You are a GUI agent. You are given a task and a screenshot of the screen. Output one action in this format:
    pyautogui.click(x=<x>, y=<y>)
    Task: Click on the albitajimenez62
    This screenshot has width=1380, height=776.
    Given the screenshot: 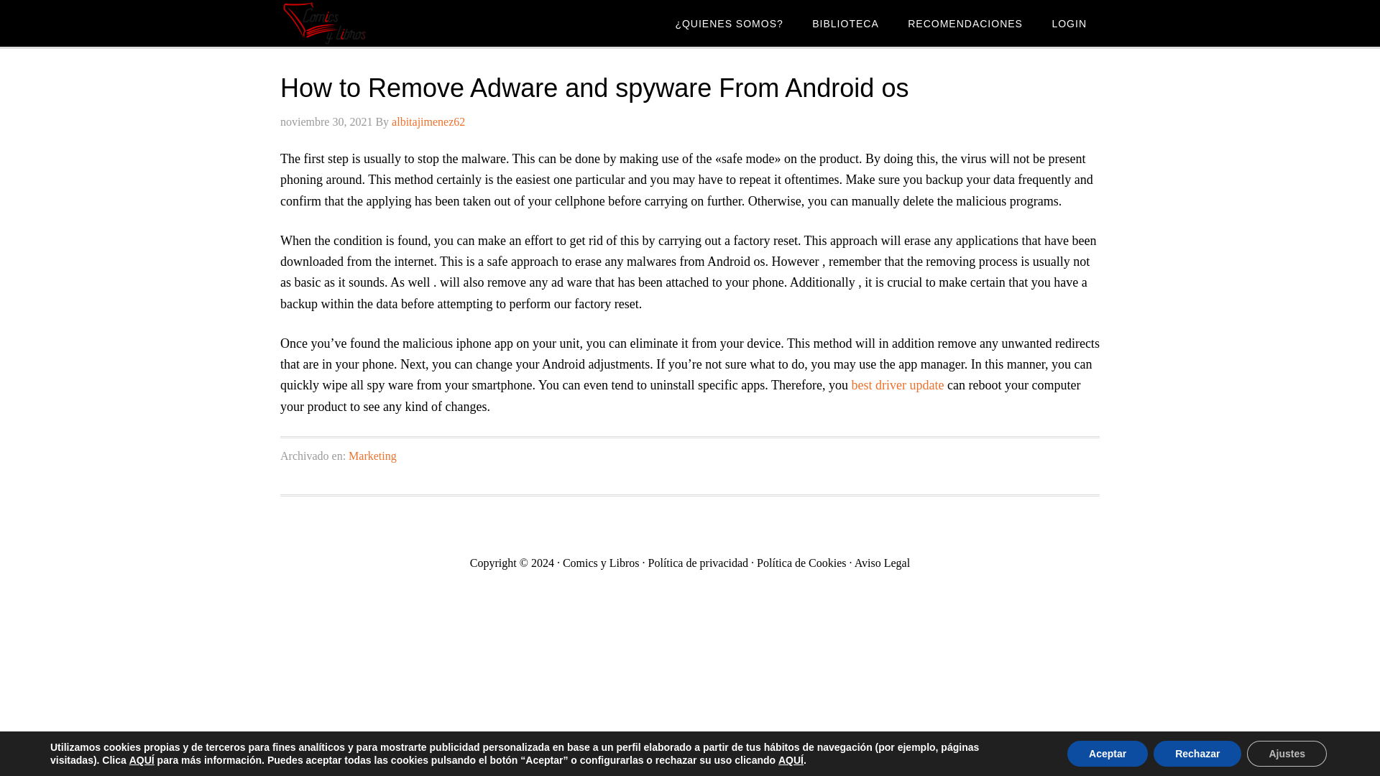 What is the action you would take?
    pyautogui.click(x=428, y=121)
    